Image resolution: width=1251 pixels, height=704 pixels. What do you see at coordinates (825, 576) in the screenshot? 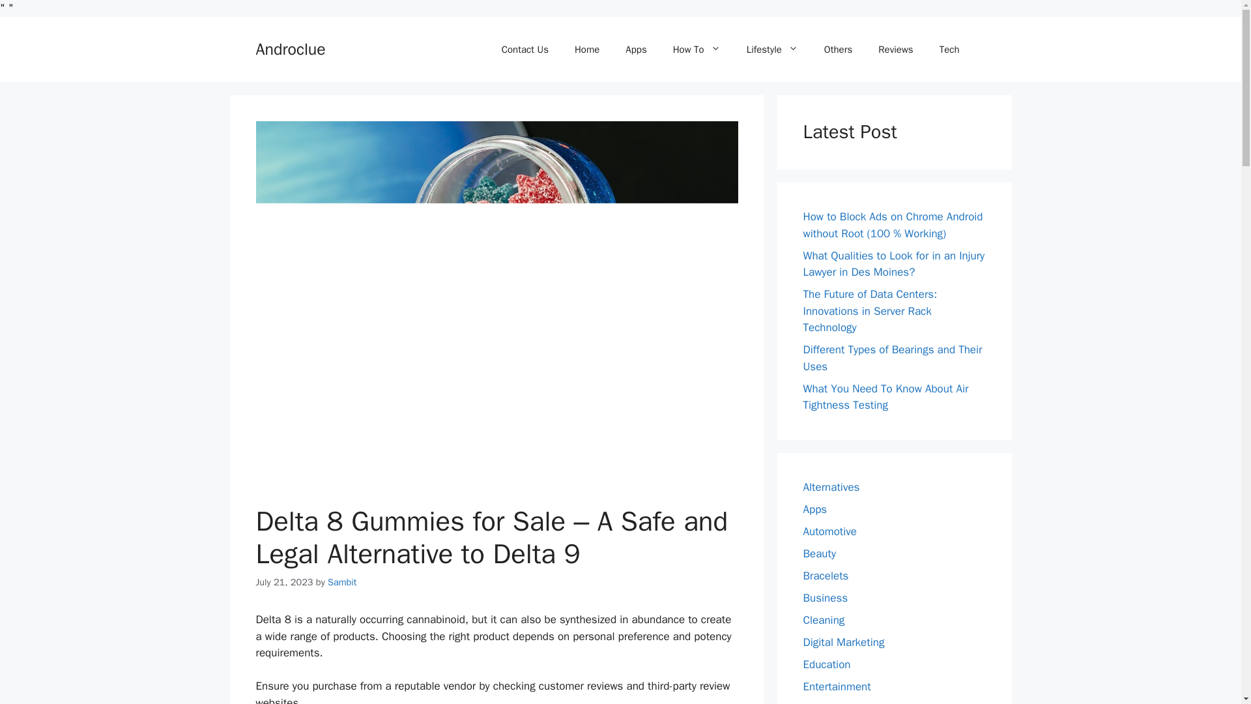
I see `Bracelets` at bounding box center [825, 576].